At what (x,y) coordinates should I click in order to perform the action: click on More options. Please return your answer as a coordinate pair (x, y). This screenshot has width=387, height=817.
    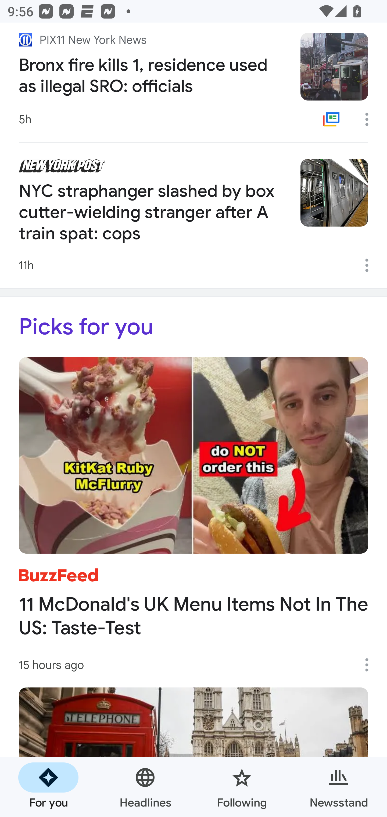
    Looking at the image, I should click on (370, 265).